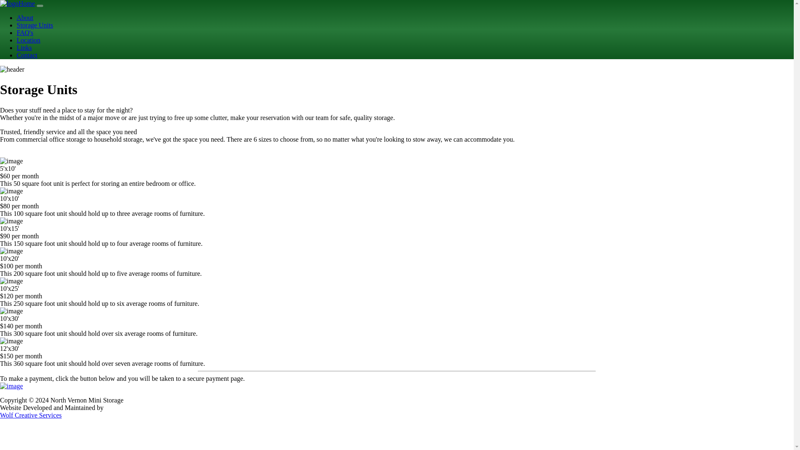 The width and height of the screenshot is (800, 450). Describe the element at coordinates (28, 40) in the screenshot. I see `Location` at that location.